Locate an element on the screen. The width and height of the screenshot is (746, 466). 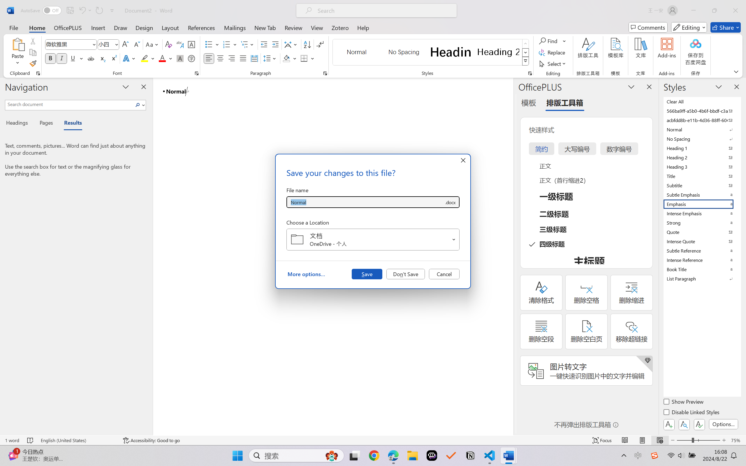
Layout is located at coordinates (170, 27).